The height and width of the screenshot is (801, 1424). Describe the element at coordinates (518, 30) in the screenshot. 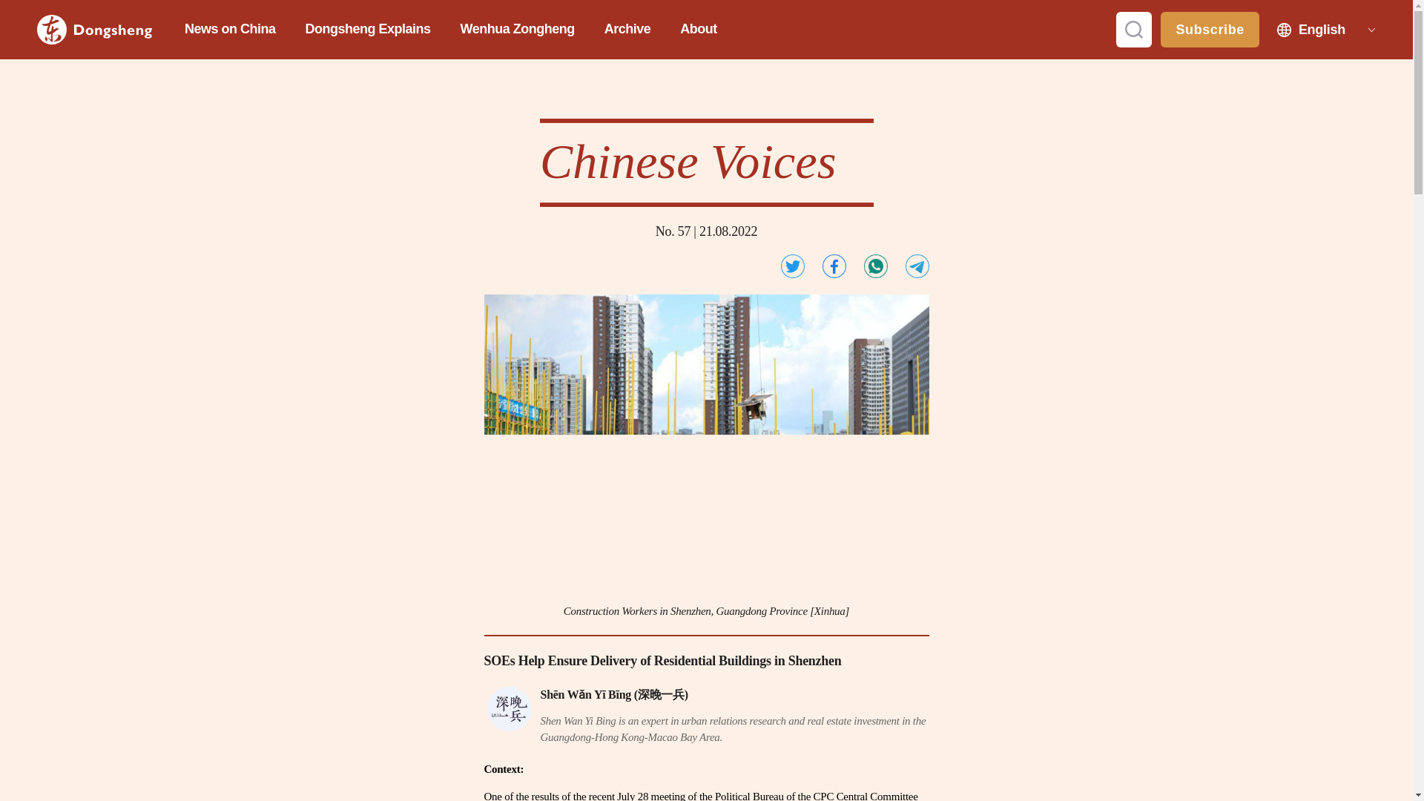

I see `Wenhua Zongheng` at that location.